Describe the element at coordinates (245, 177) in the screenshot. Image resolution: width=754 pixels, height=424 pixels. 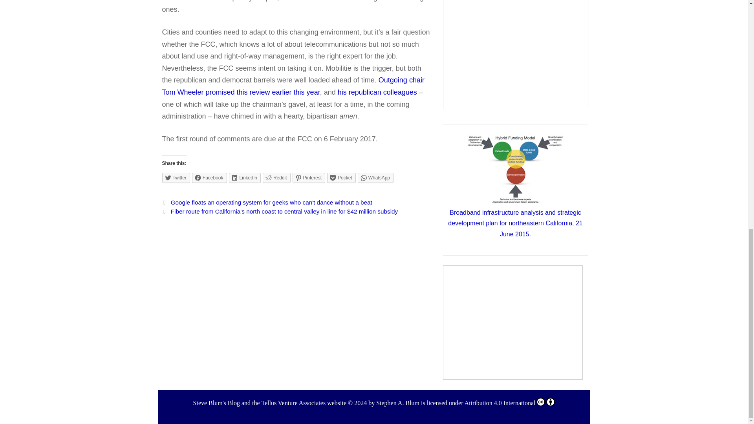
I see `Click to share on LinkedIn` at that location.